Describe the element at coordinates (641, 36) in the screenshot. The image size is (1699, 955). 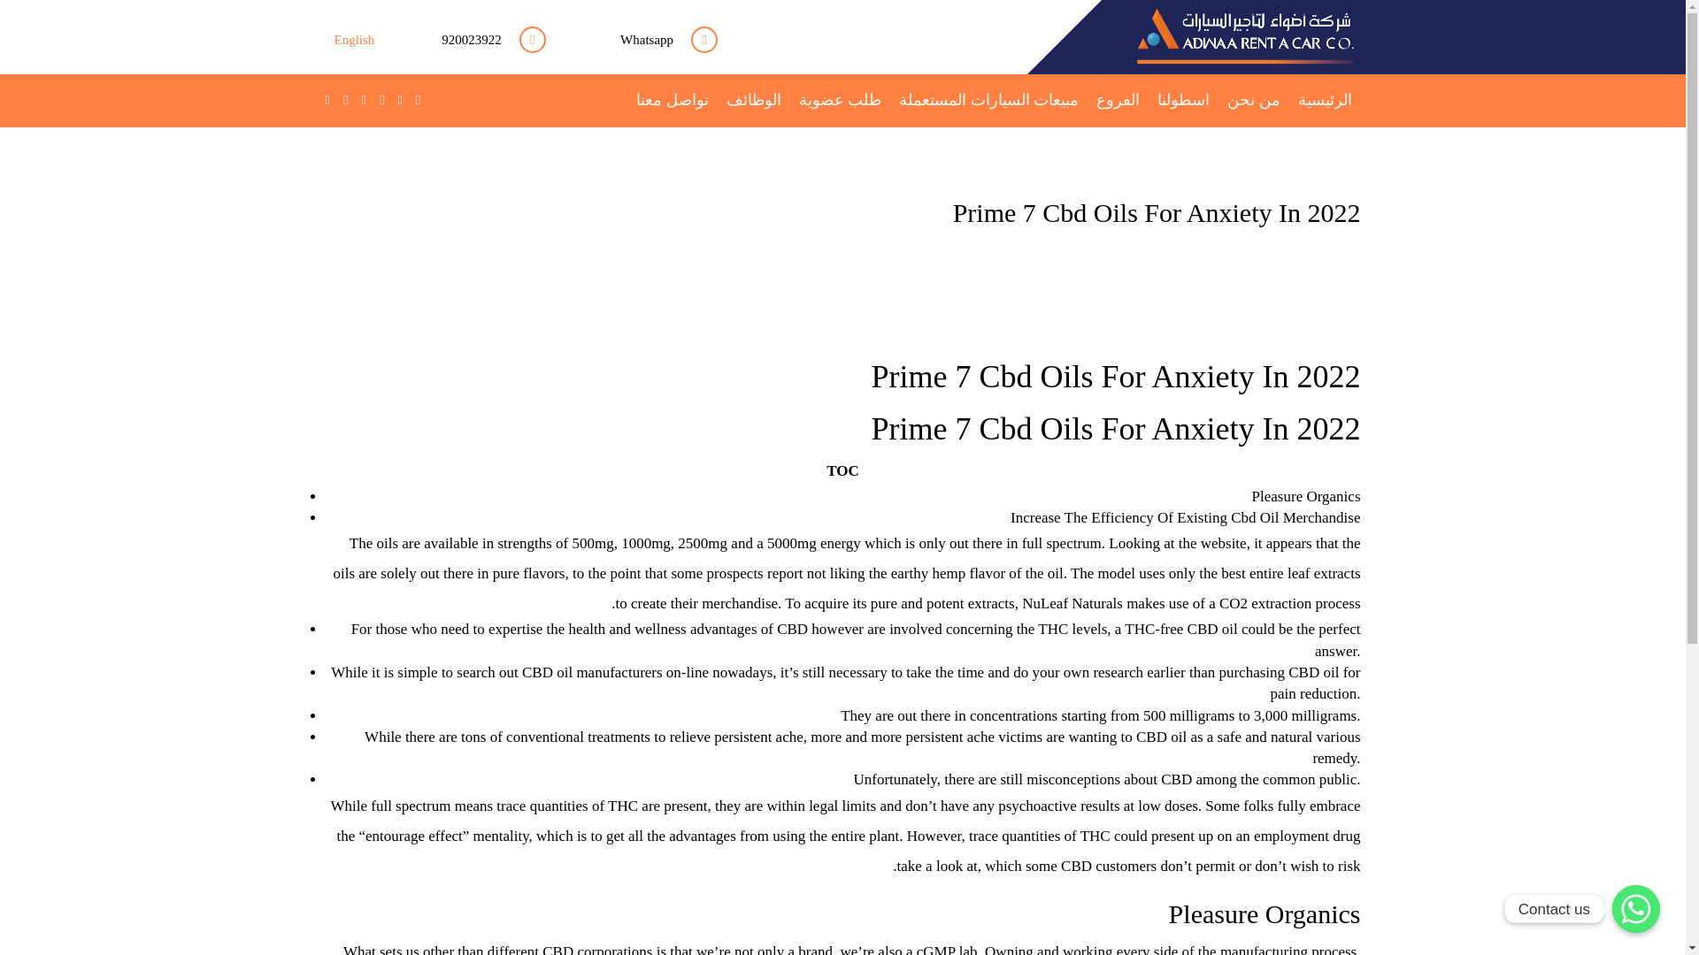
I see `Whatsapp` at that location.